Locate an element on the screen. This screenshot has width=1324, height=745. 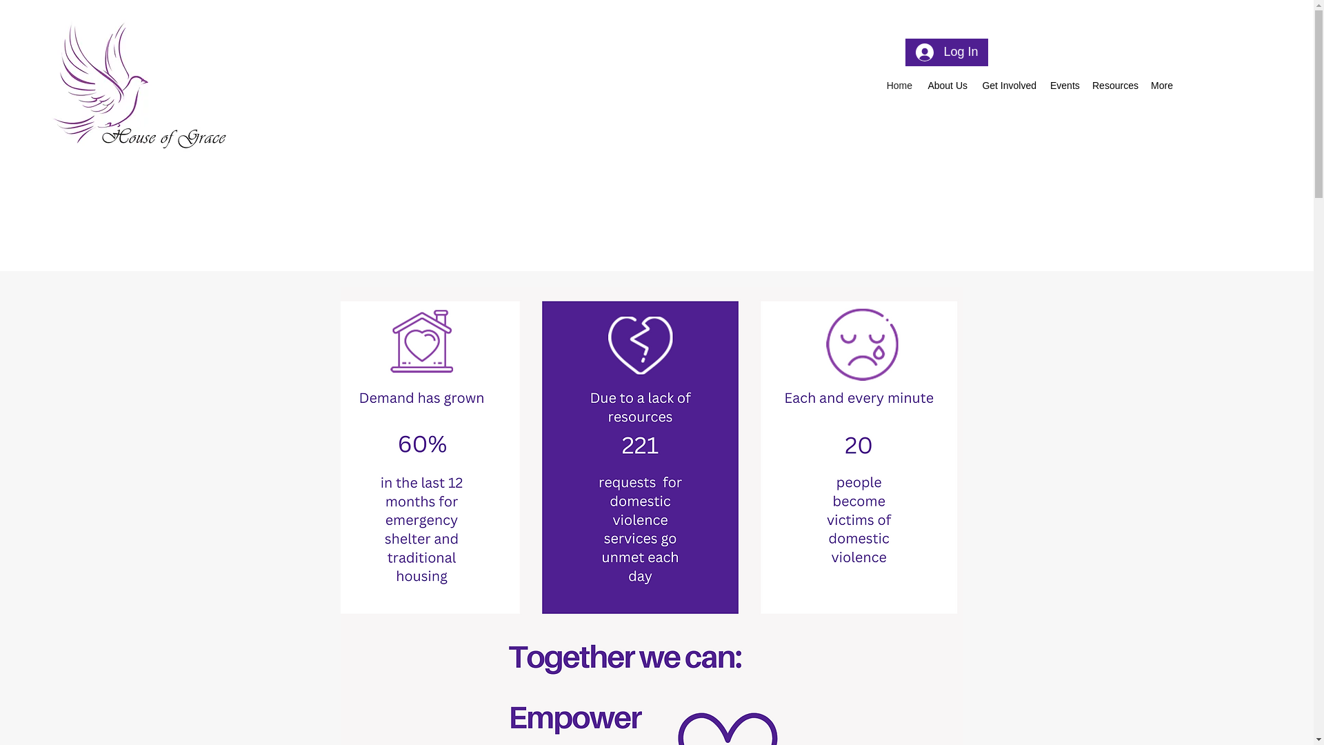
About Us is located at coordinates (946, 86).